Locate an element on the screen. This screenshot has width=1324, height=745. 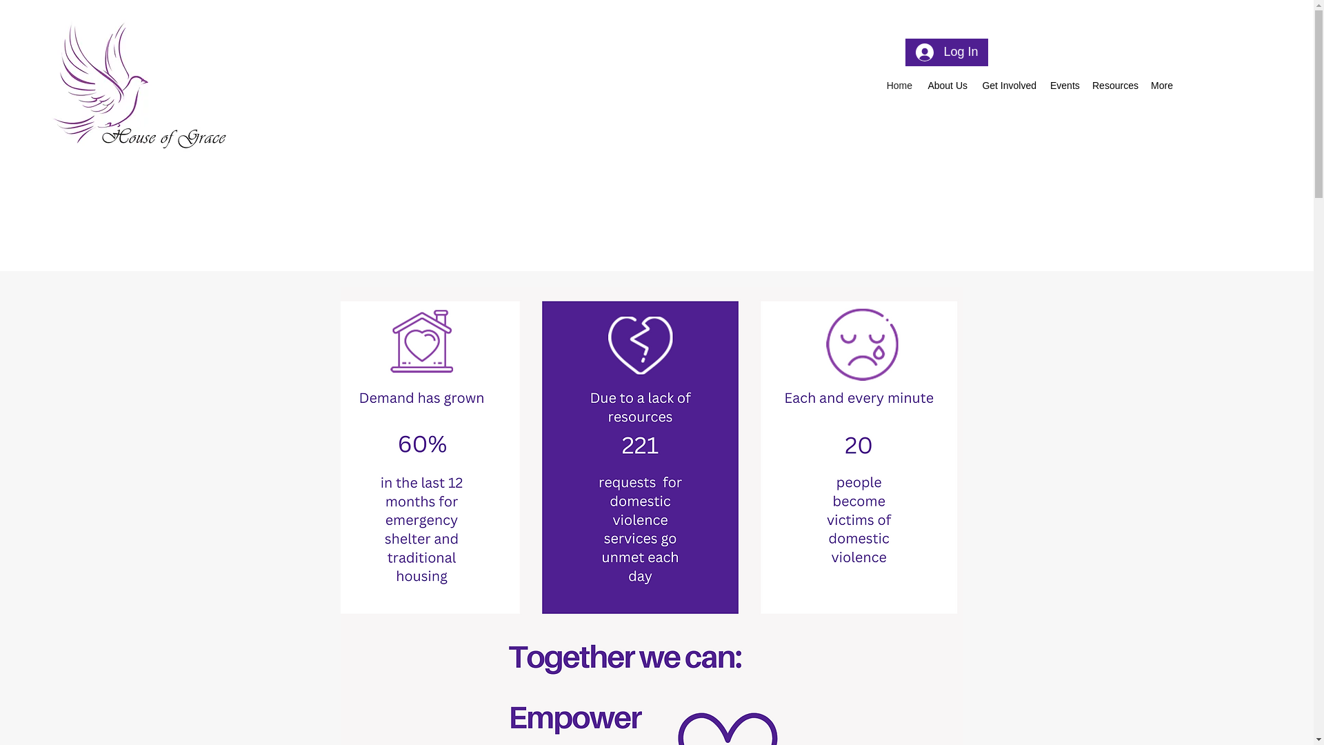
About Us is located at coordinates (946, 86).